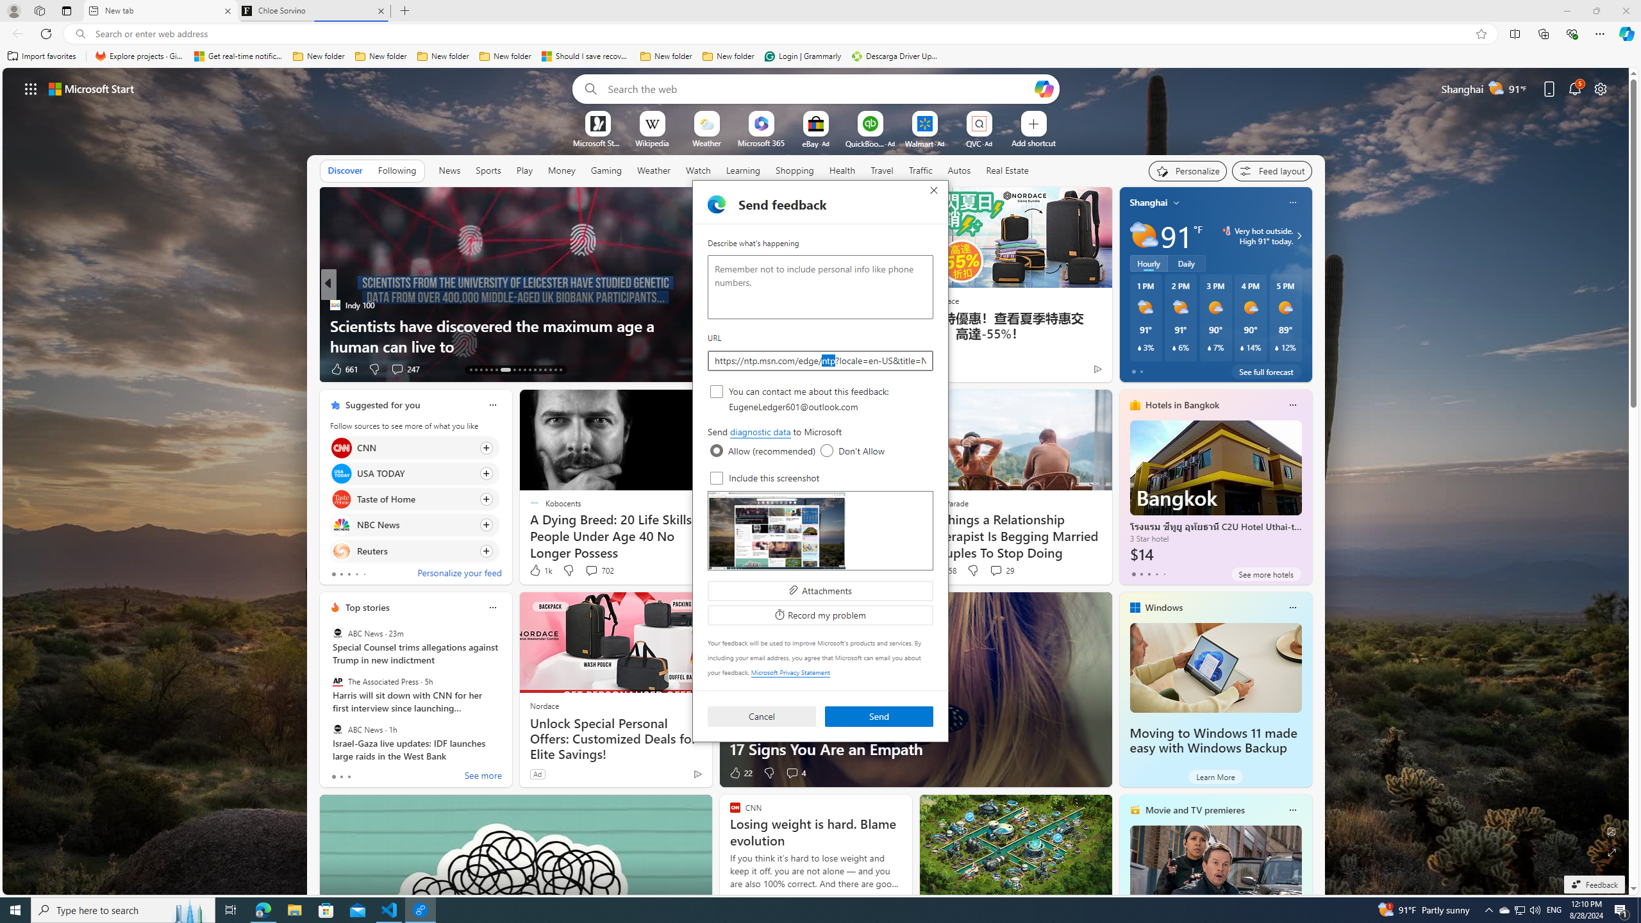 The image size is (1641, 923). I want to click on AutomationID: tab-41, so click(555, 370).